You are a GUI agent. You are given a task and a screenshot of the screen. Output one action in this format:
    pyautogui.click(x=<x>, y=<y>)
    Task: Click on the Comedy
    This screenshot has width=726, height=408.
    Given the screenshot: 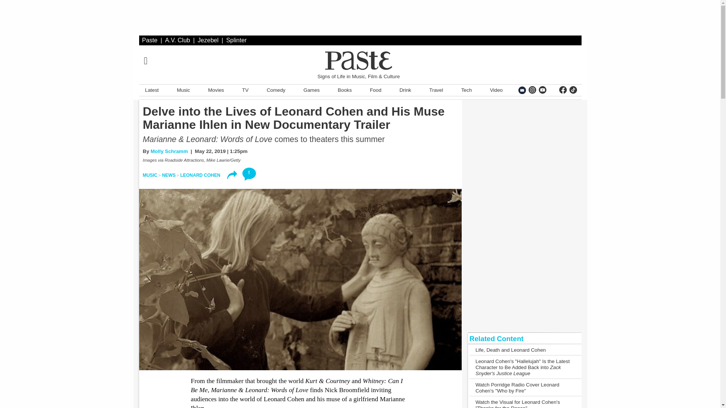 What is the action you would take?
    pyautogui.click(x=276, y=90)
    